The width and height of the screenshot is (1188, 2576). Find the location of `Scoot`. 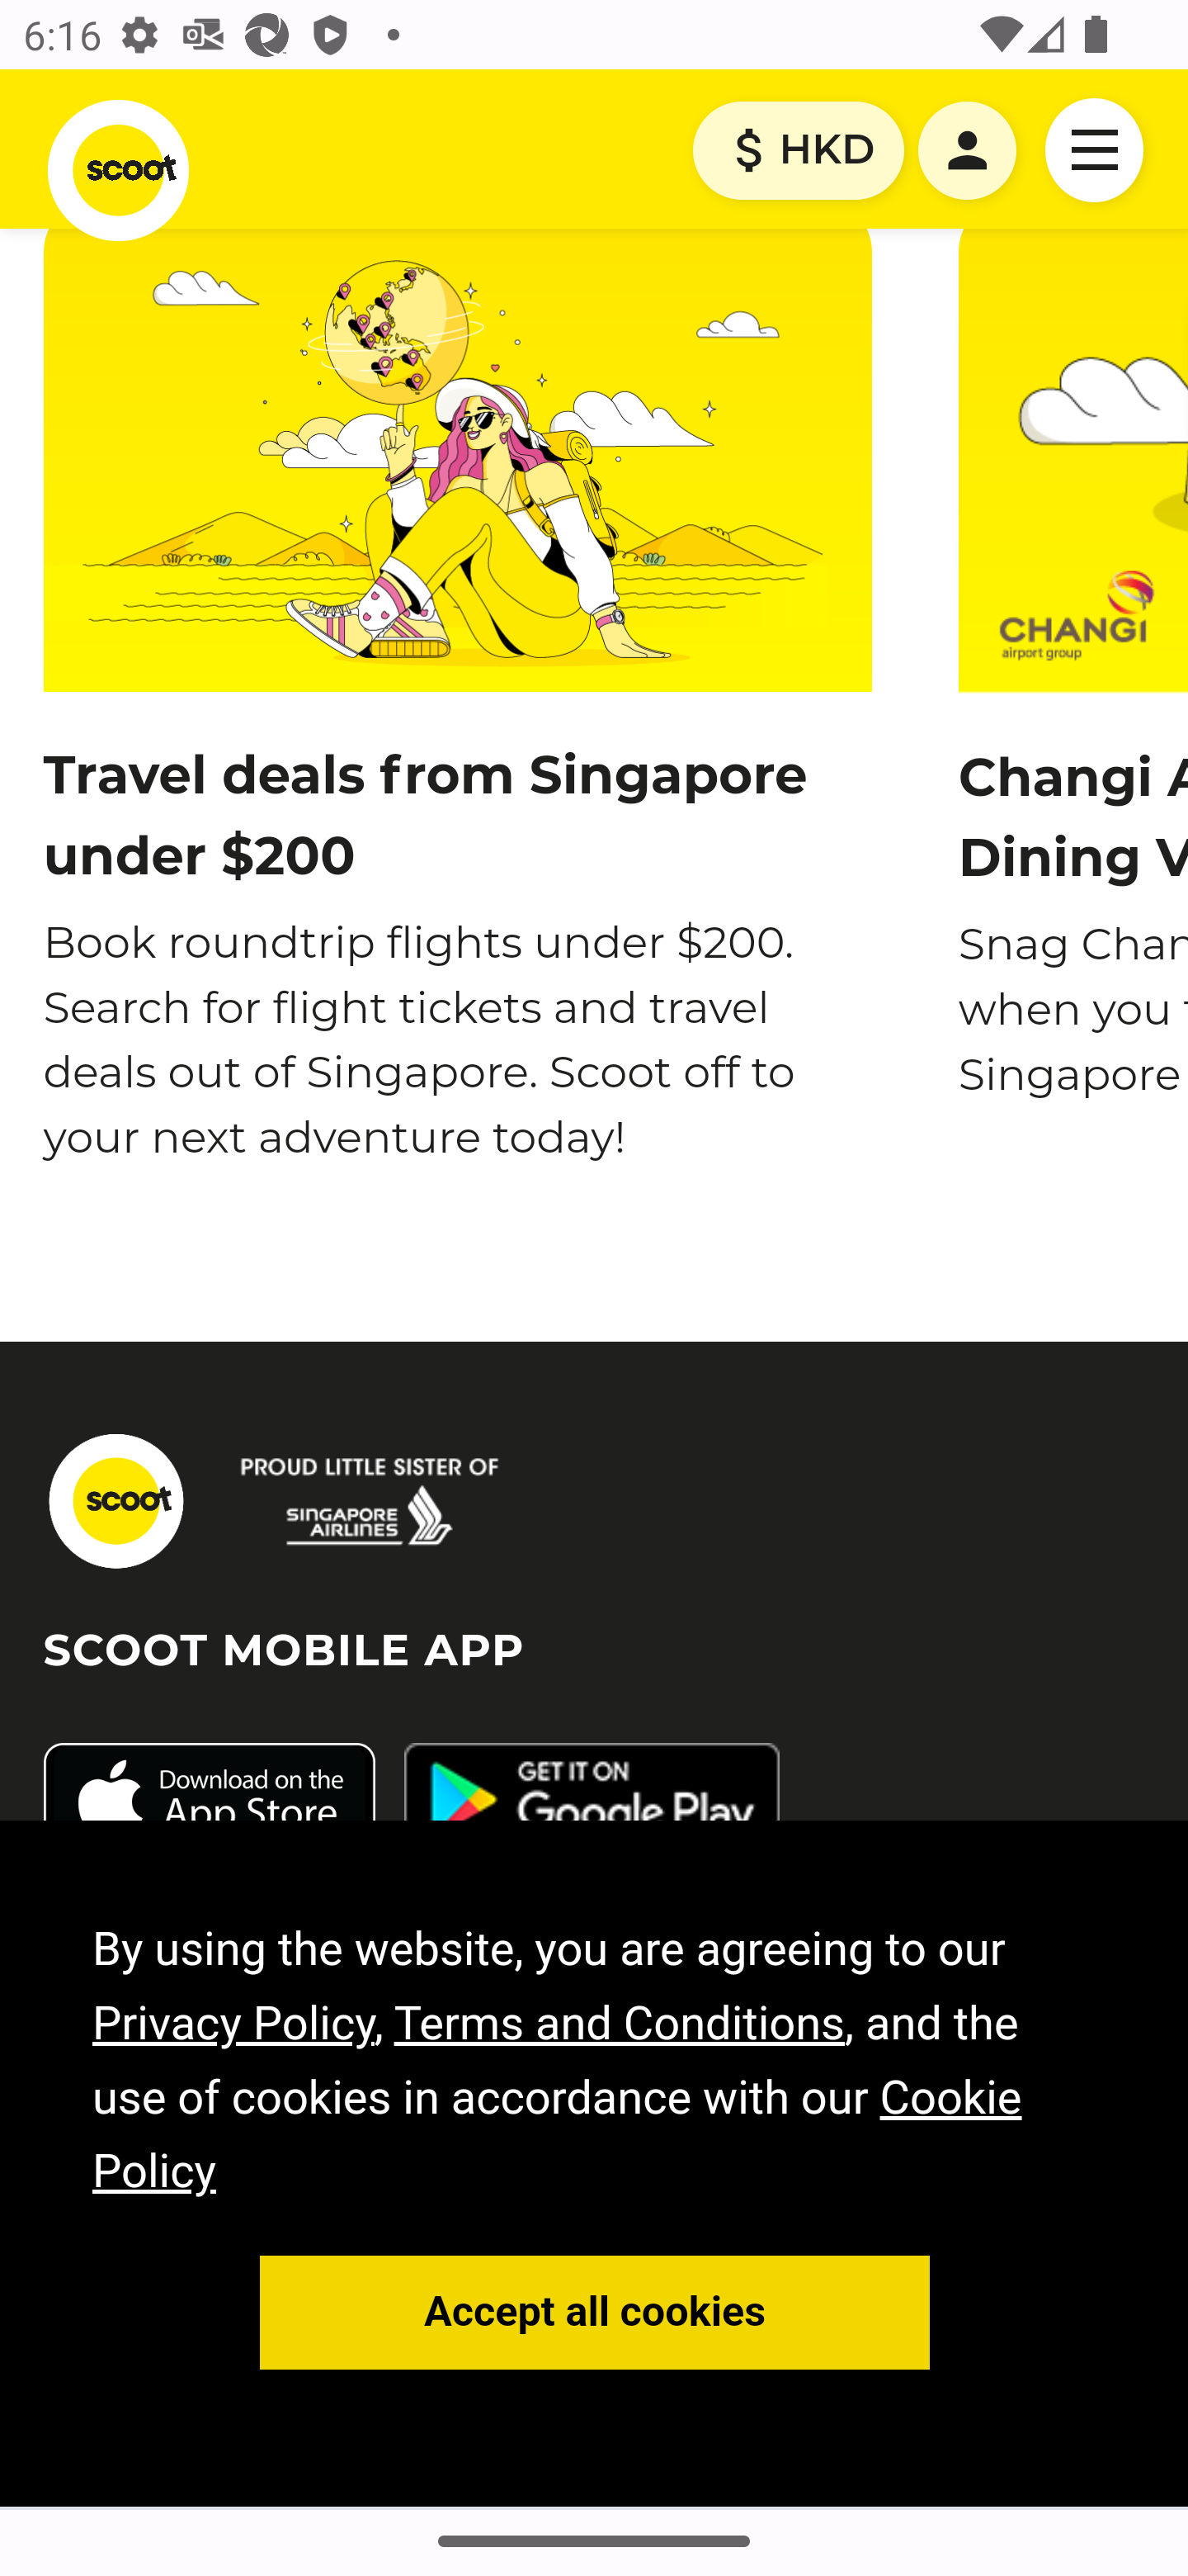

Scoot is located at coordinates (118, 171).